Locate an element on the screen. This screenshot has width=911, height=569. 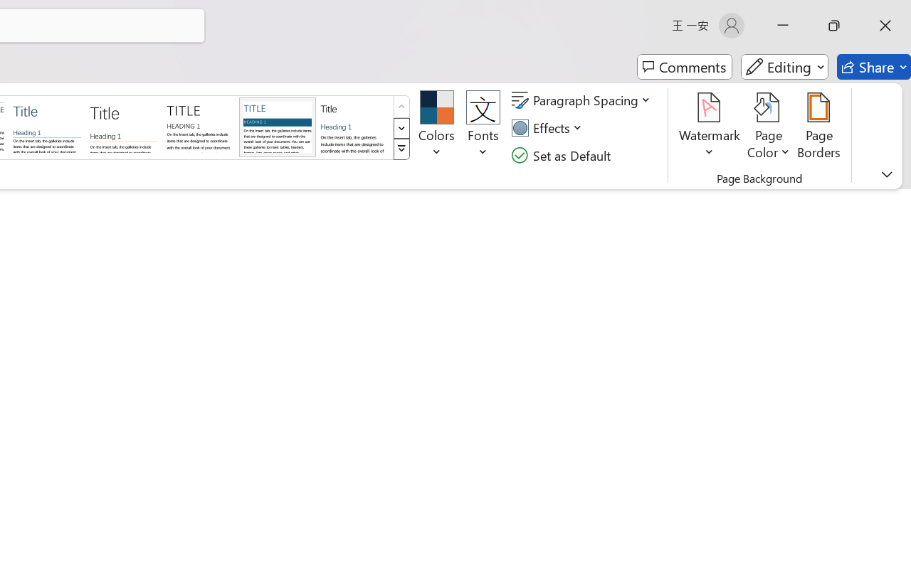
Row up is located at coordinates (401, 107).